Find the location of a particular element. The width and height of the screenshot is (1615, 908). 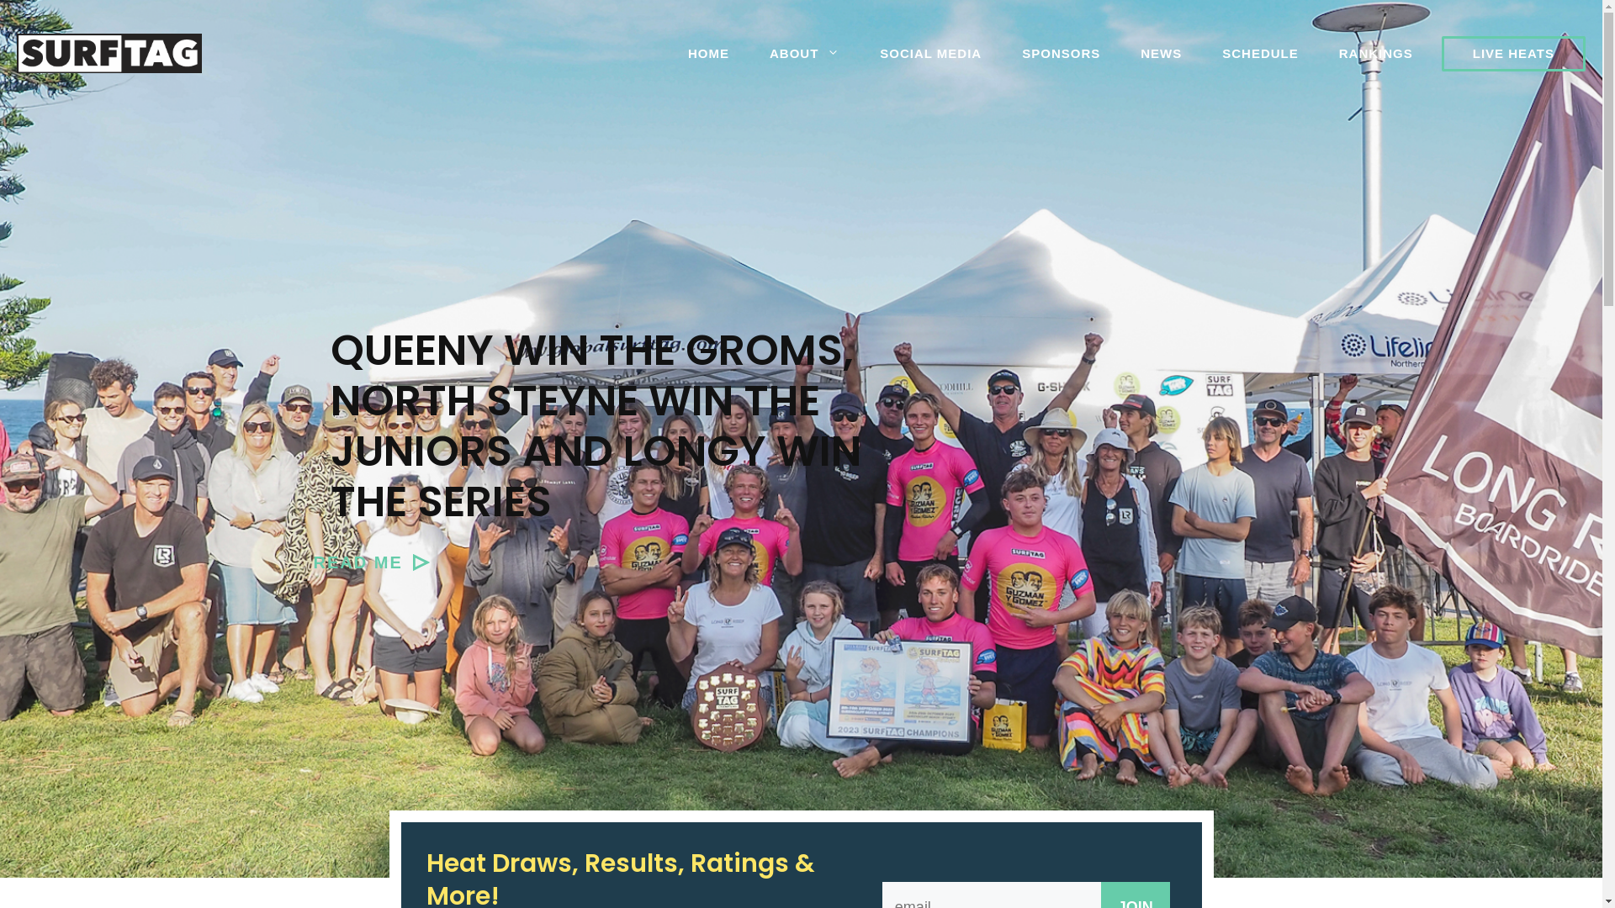

SOCIAL MEDIA is located at coordinates (930, 54).